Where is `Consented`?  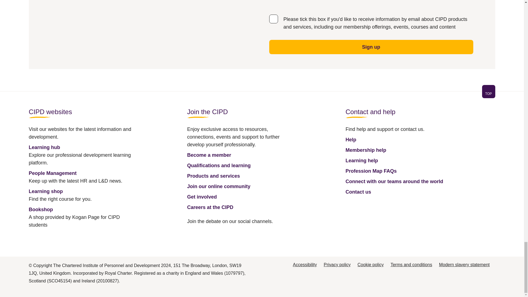
Consented is located at coordinates (273, 19).